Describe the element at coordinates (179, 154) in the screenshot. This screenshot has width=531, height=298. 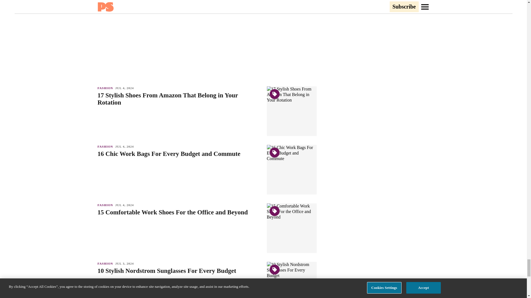
I see `16 Chic Work Bags For Every Budget and Commute` at that location.